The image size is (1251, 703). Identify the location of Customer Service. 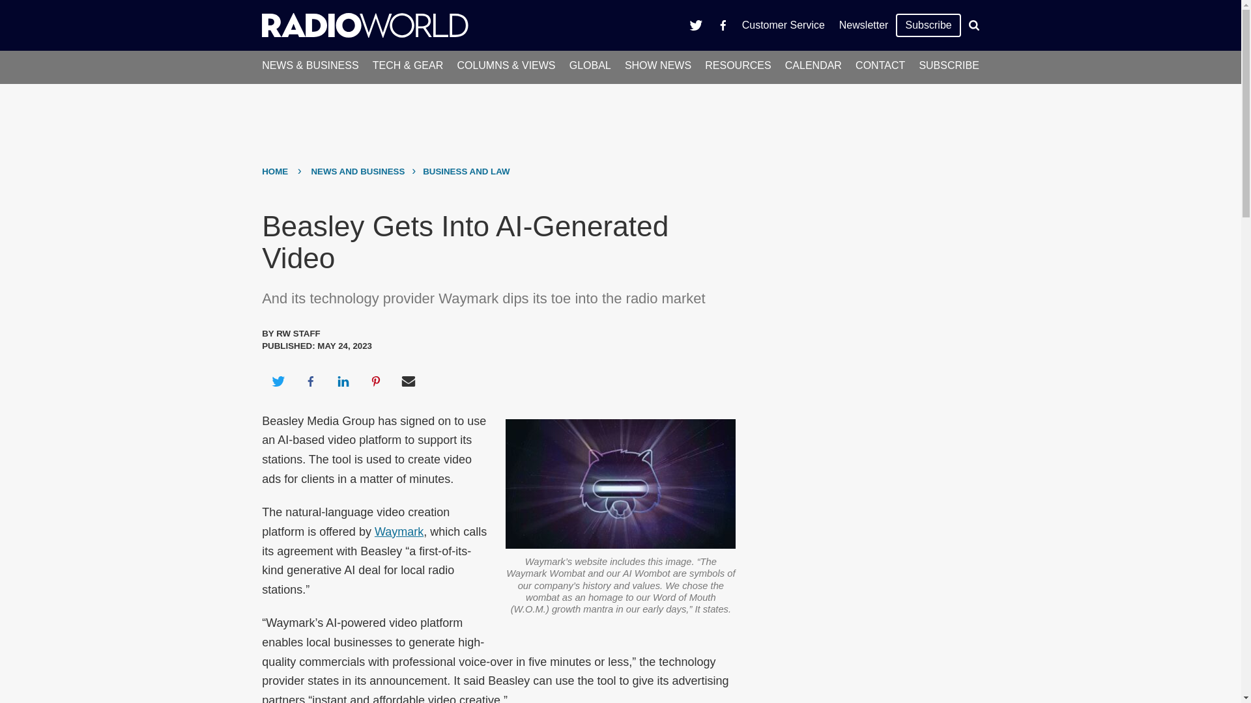
(783, 25).